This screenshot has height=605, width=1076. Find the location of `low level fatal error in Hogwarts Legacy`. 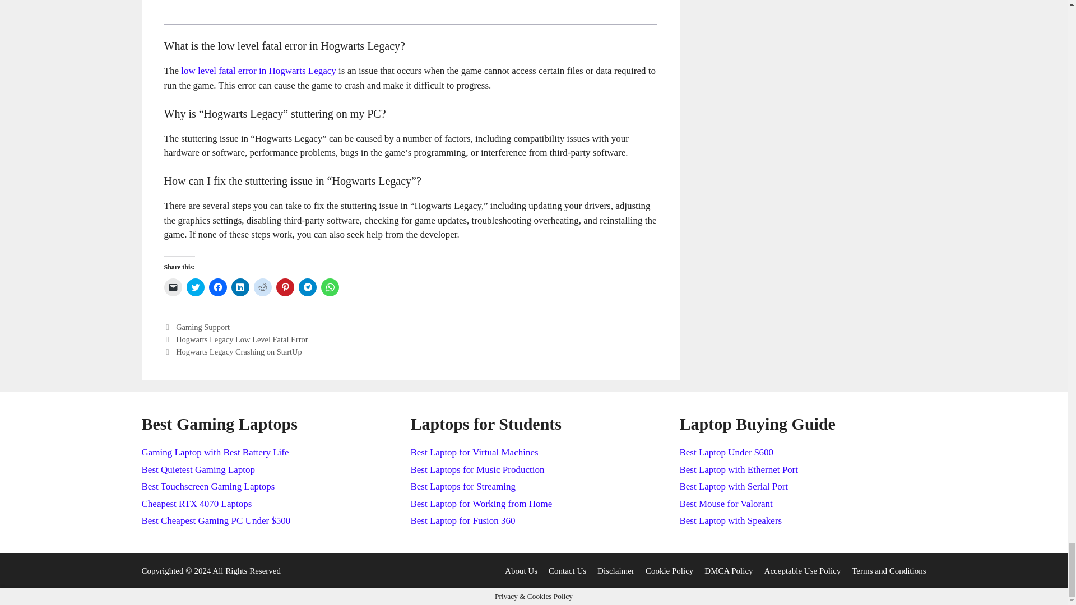

low level fatal error in Hogwarts Legacy is located at coordinates (257, 71).